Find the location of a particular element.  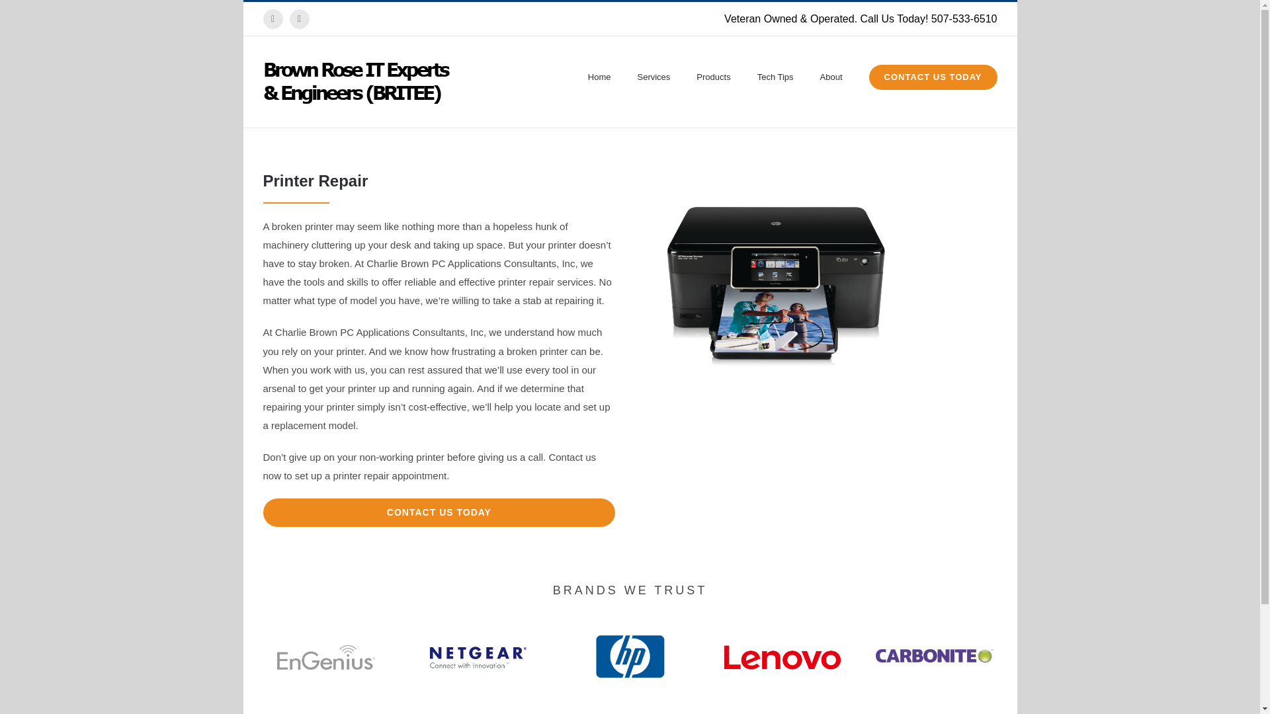

New-Printers is located at coordinates (777, 287).